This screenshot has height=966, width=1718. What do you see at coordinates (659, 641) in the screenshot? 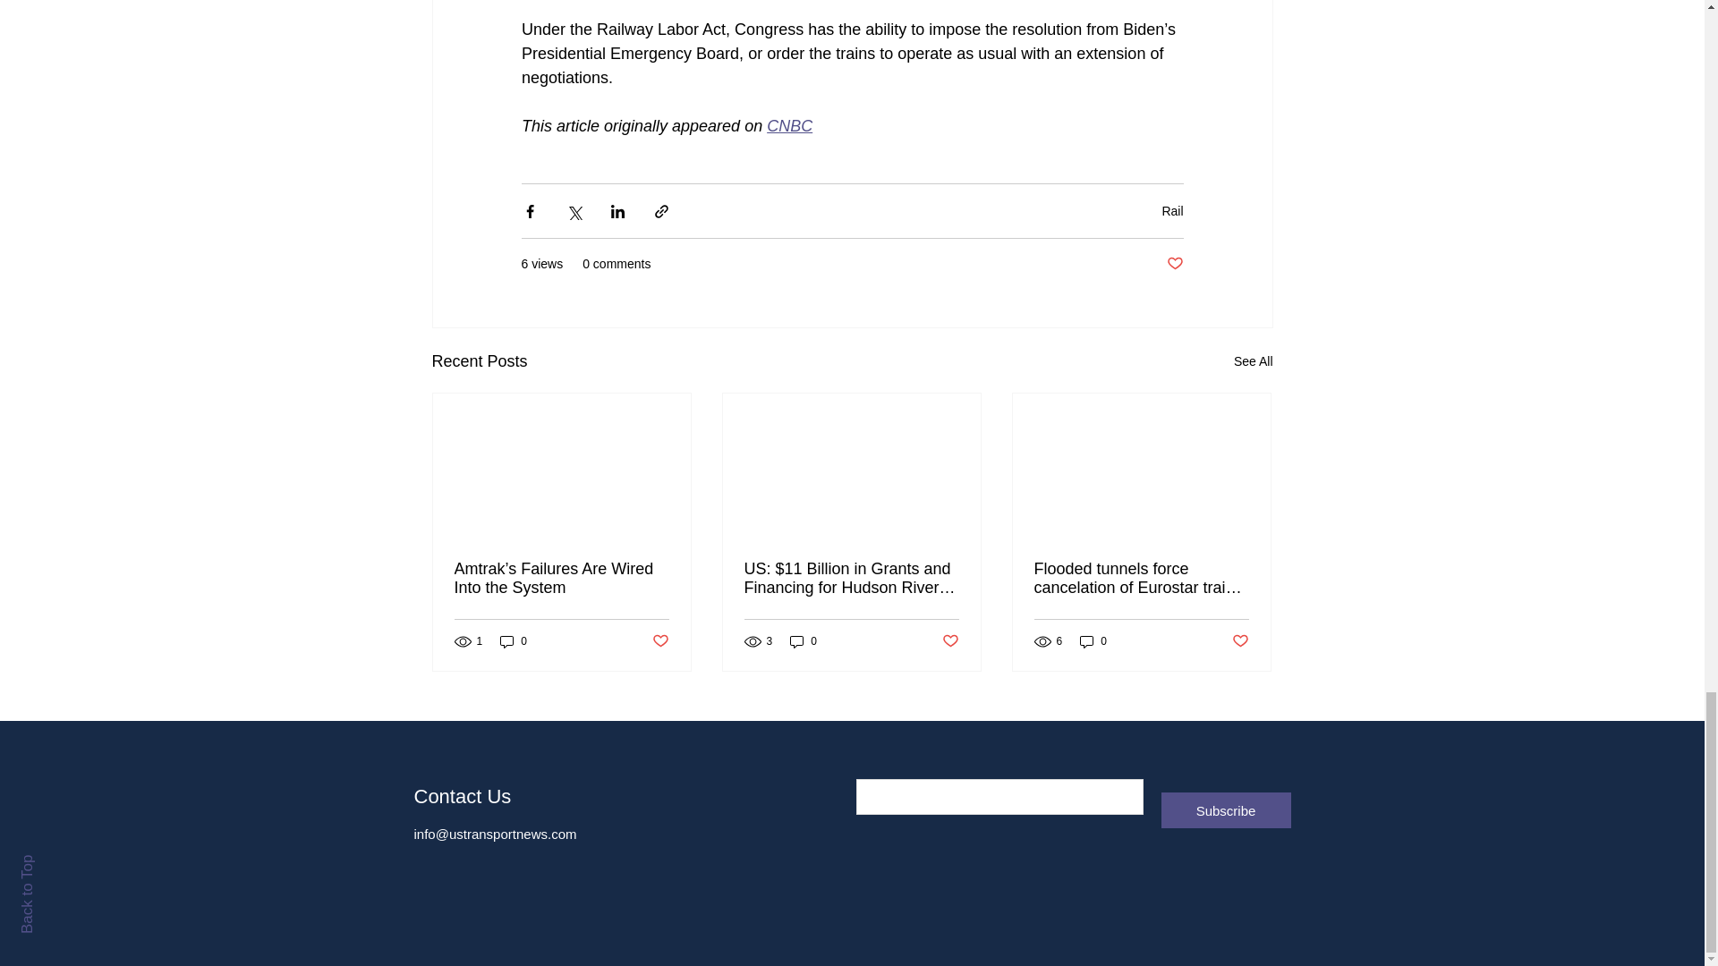
I see `Post not marked as liked` at bounding box center [659, 641].